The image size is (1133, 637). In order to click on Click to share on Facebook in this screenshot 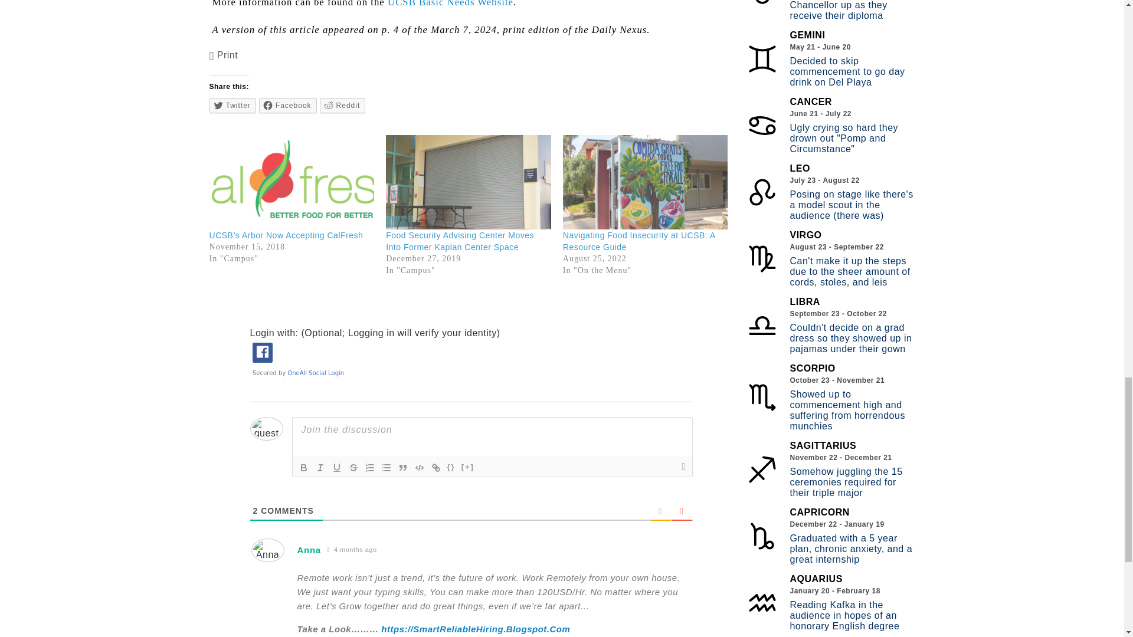, I will do `click(288, 106)`.